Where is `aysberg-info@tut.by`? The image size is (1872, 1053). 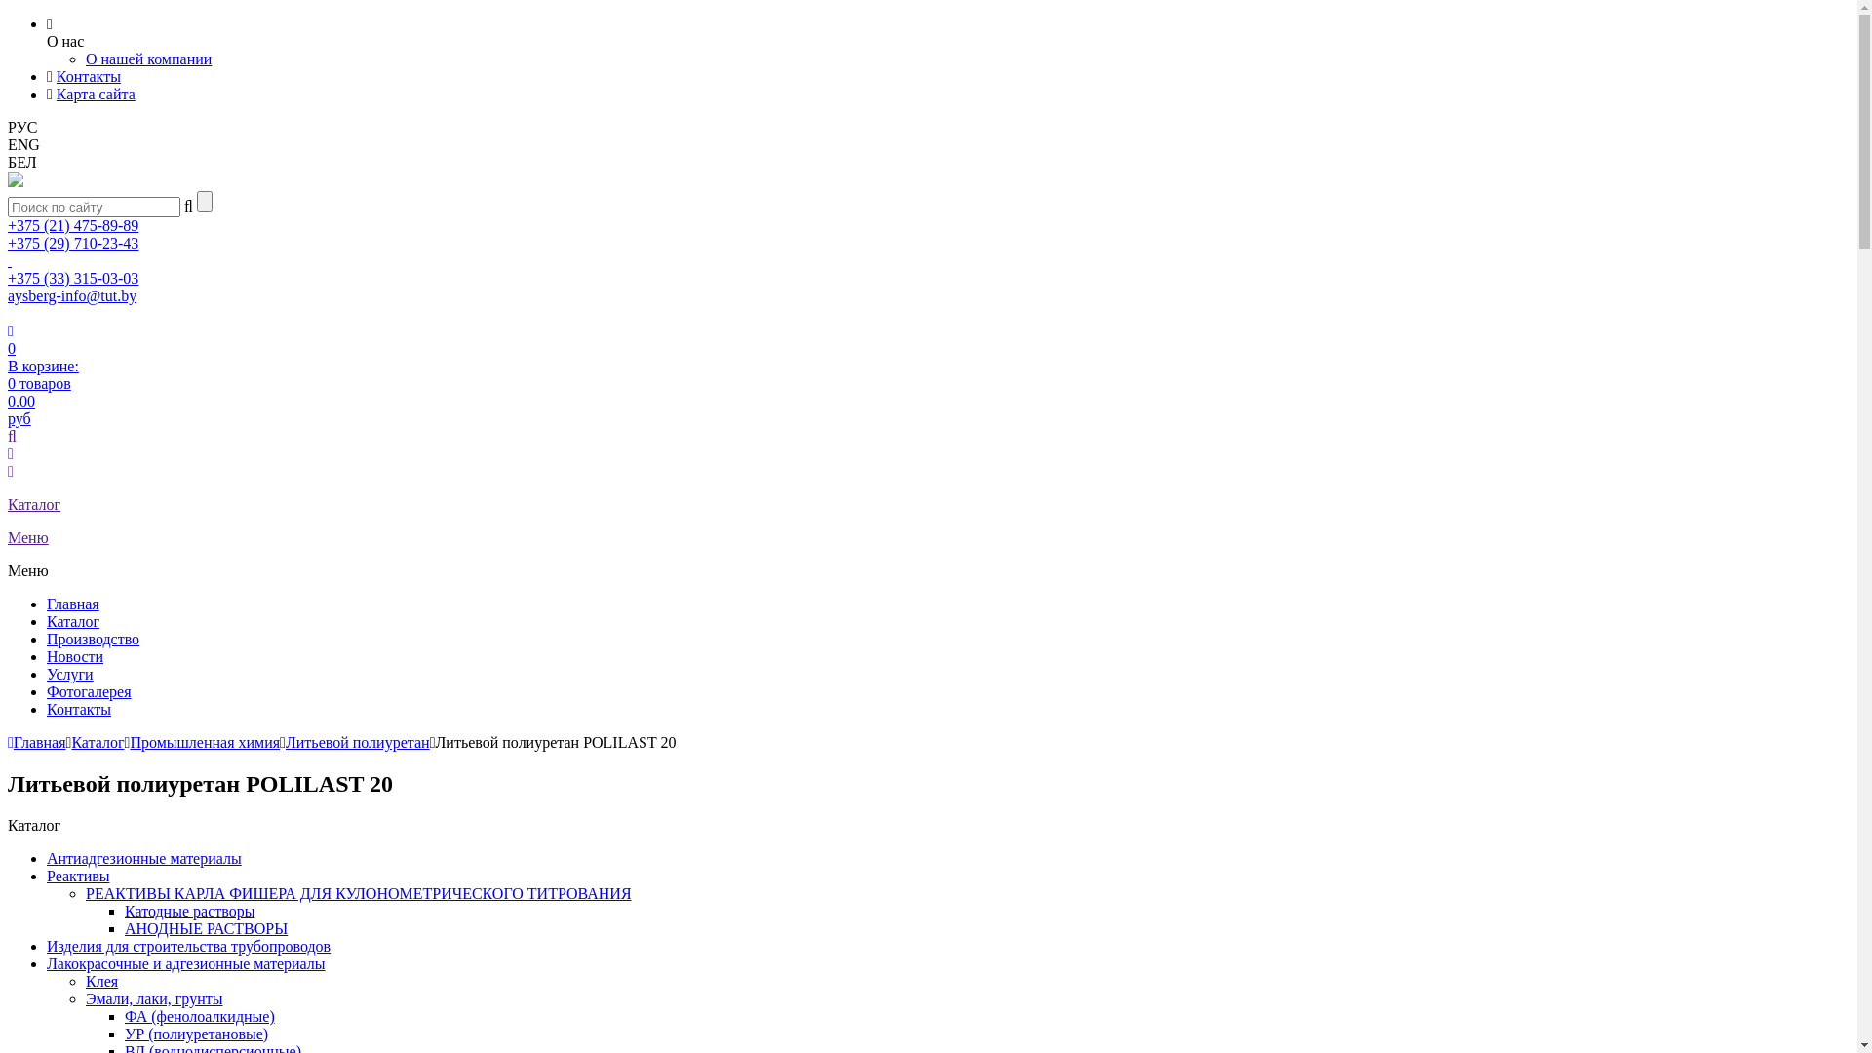 aysberg-info@tut.by is located at coordinates (72, 295).